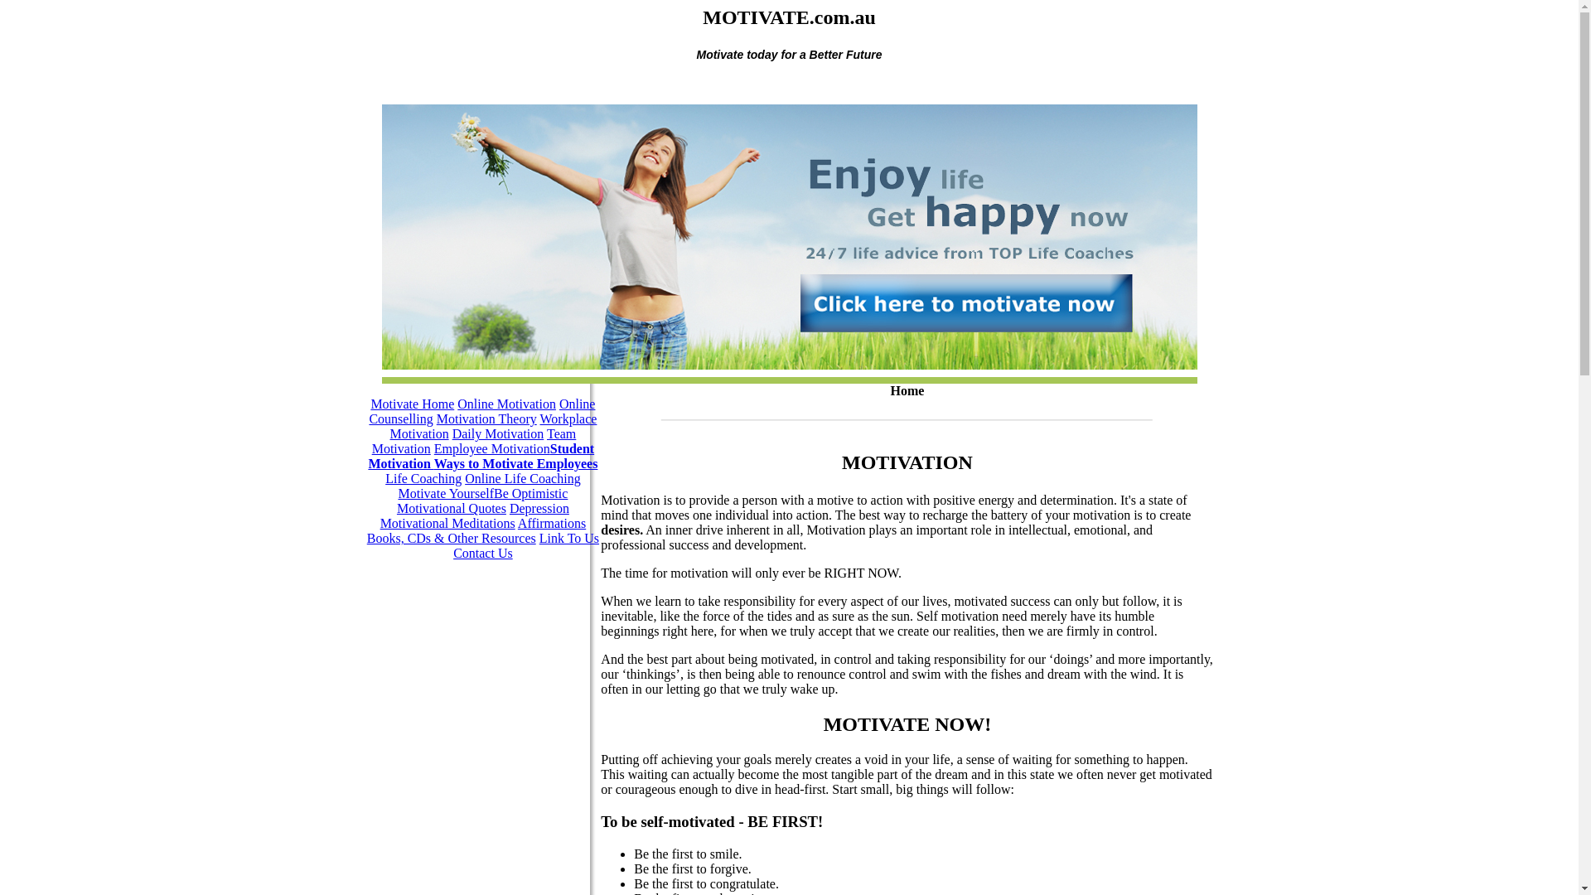 Image resolution: width=1591 pixels, height=895 pixels. Describe the element at coordinates (474, 441) in the screenshot. I see `Team Motivation` at that location.